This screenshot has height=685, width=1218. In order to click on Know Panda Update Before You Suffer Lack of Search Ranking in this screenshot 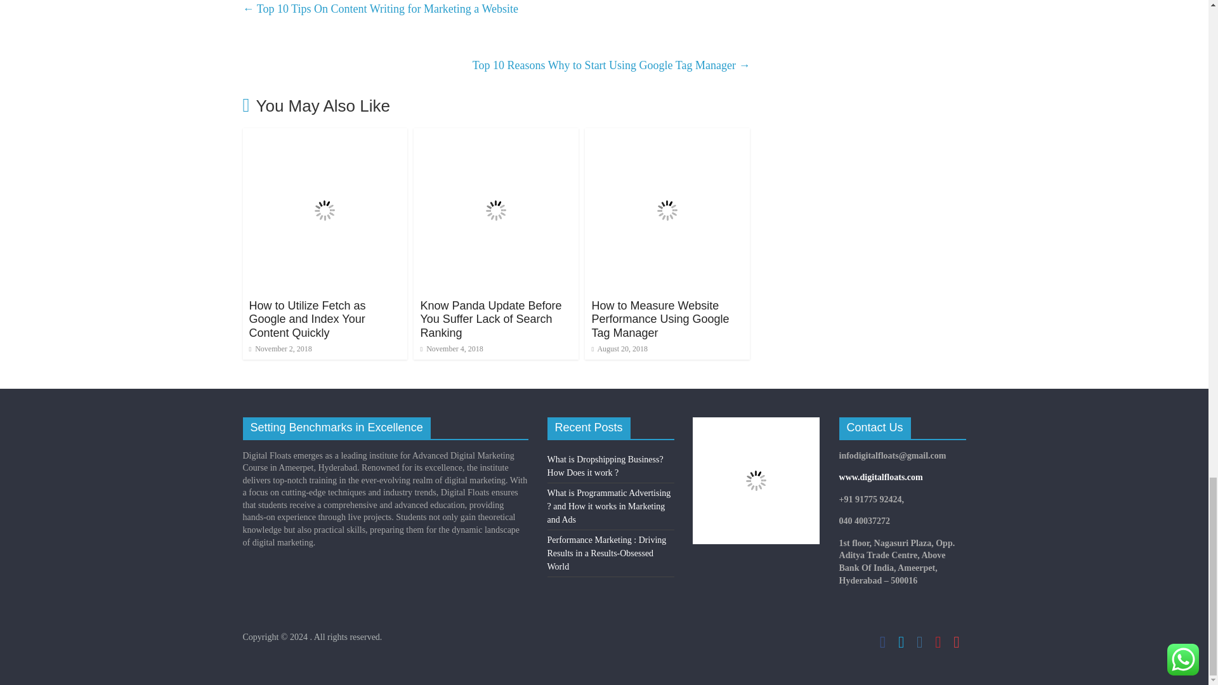, I will do `click(491, 318)`.